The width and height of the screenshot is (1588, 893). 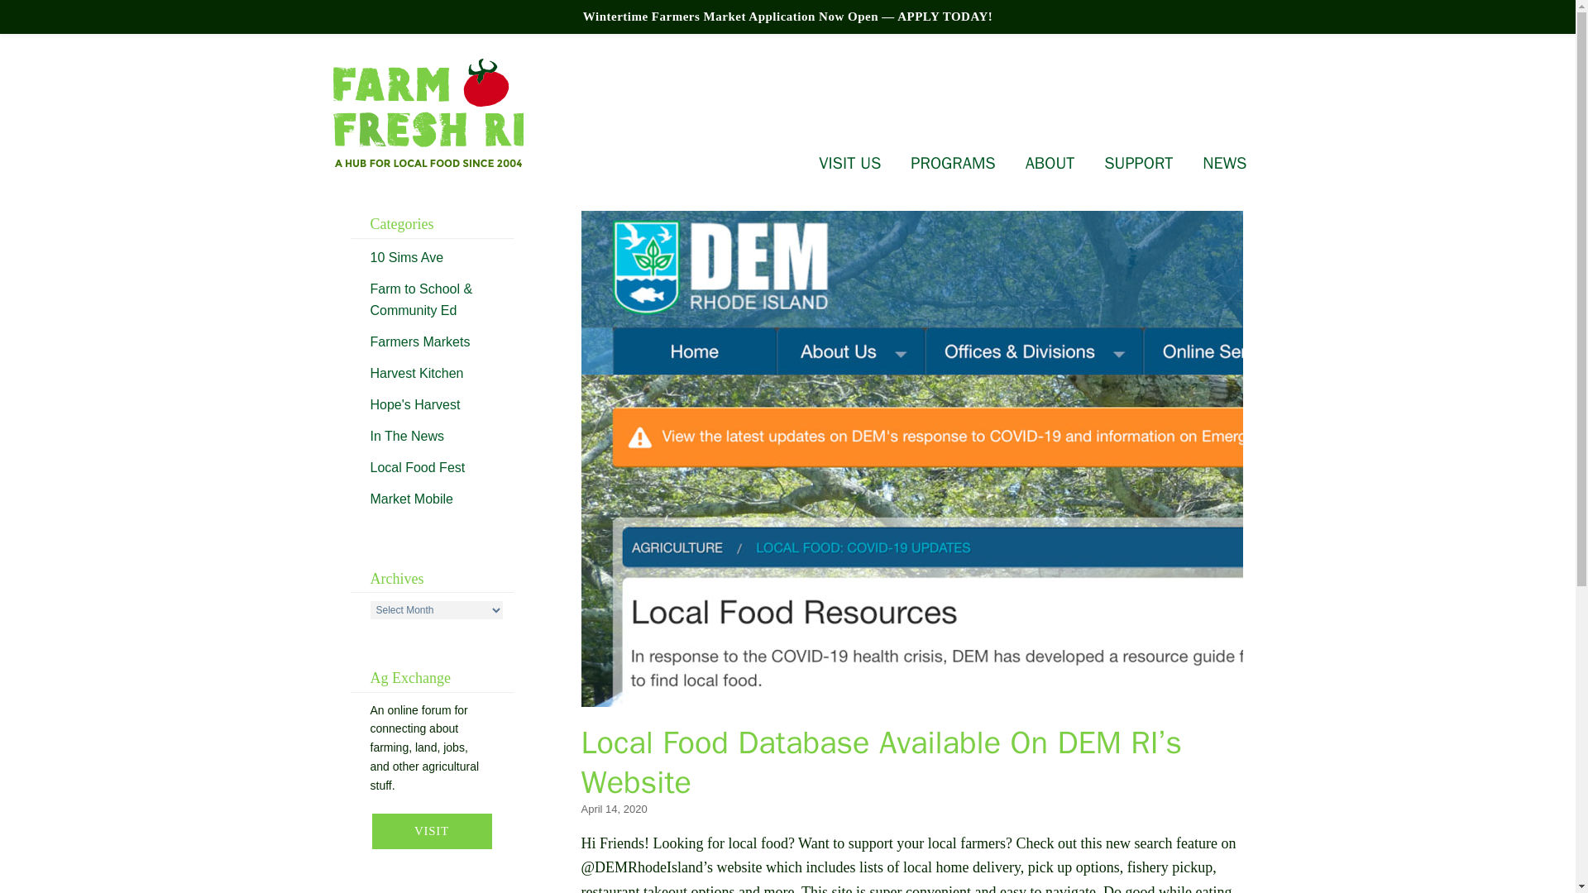 What do you see at coordinates (953, 163) in the screenshot?
I see `PROGRAMS` at bounding box center [953, 163].